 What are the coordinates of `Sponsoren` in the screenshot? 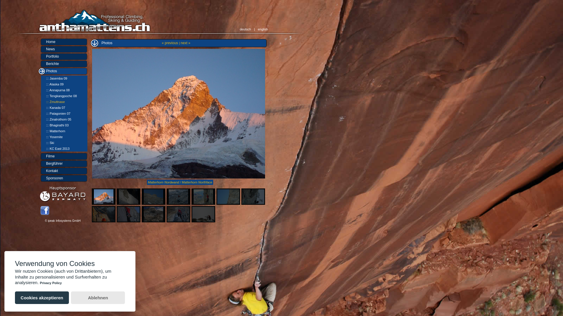 It's located at (63, 178).